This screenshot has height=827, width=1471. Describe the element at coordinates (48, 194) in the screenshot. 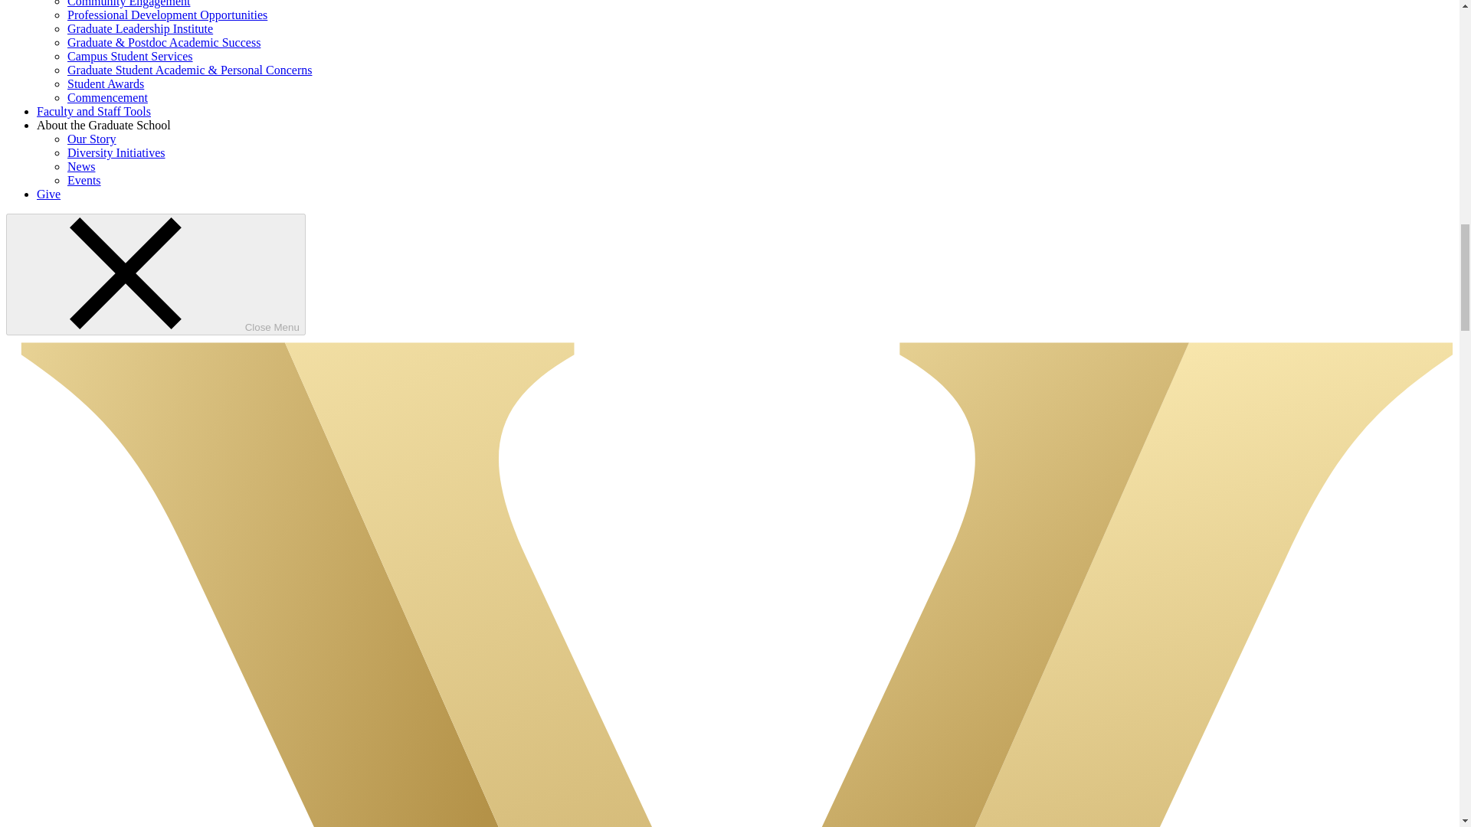

I see `Give` at that location.